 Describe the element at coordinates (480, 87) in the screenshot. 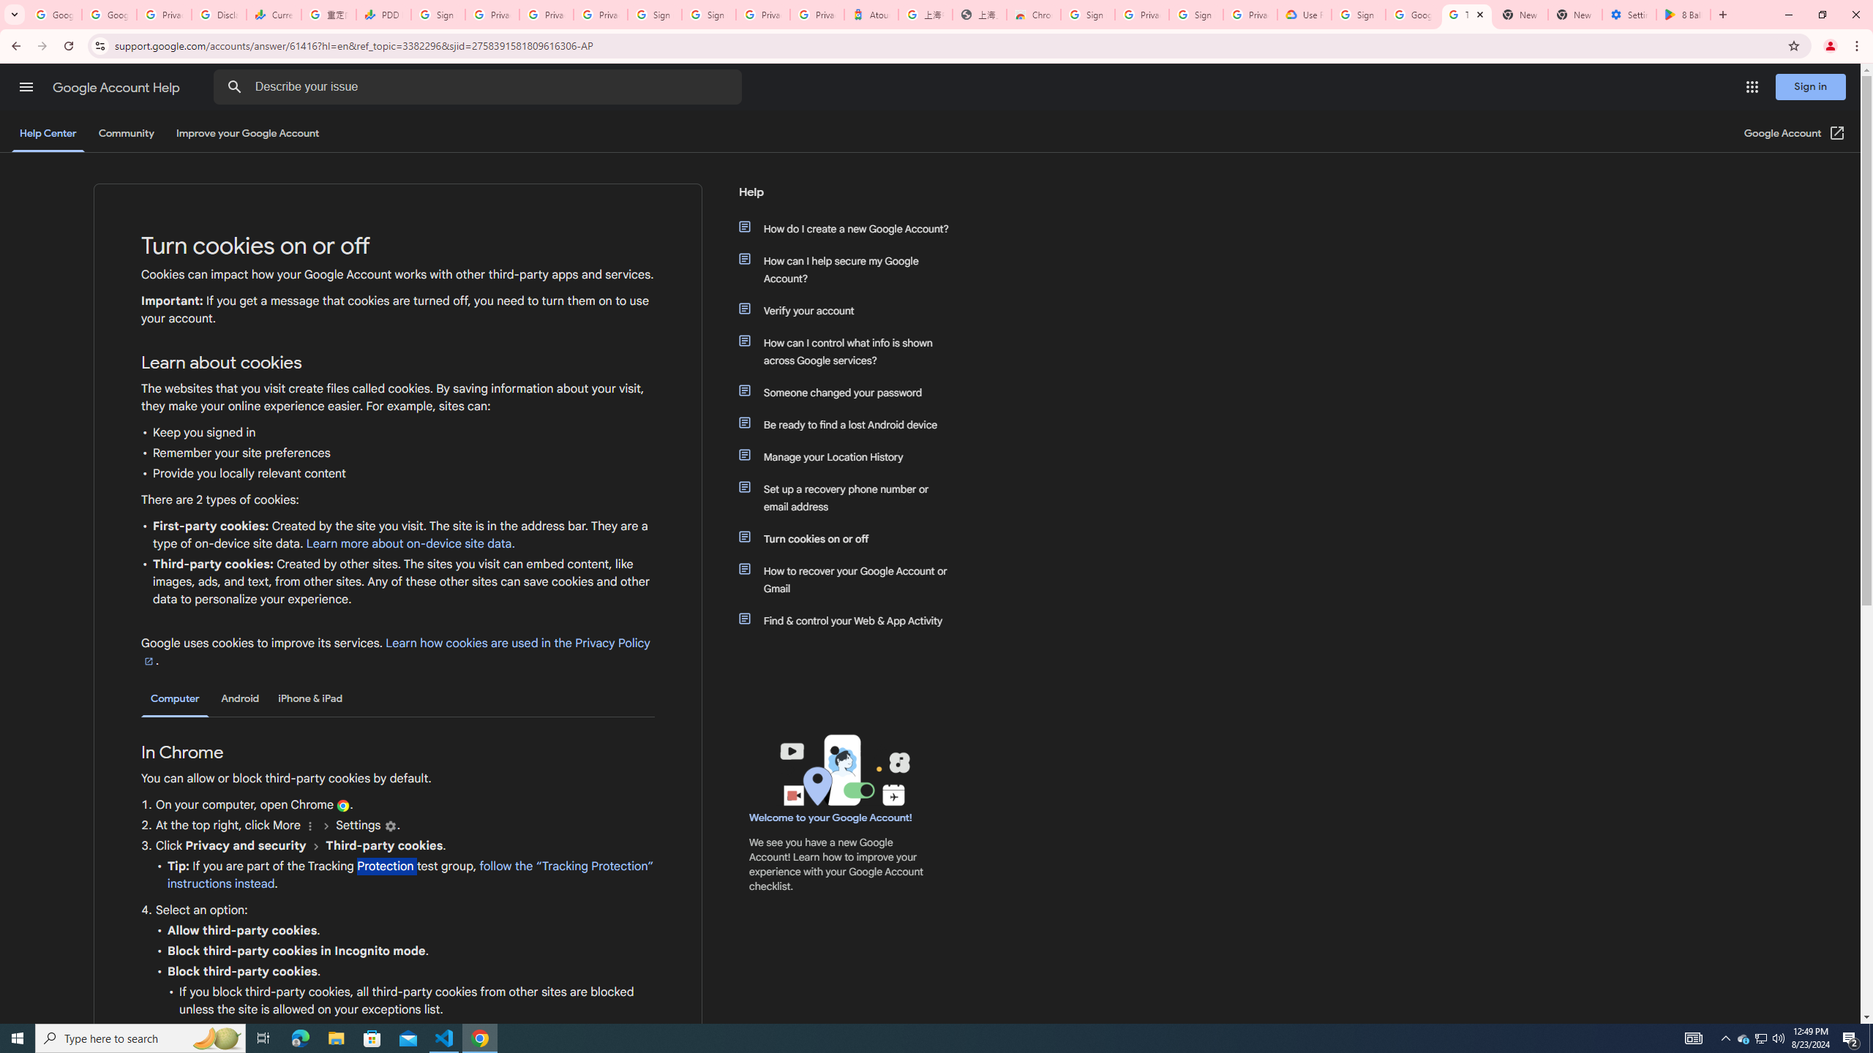

I see `Describe your issue` at that location.